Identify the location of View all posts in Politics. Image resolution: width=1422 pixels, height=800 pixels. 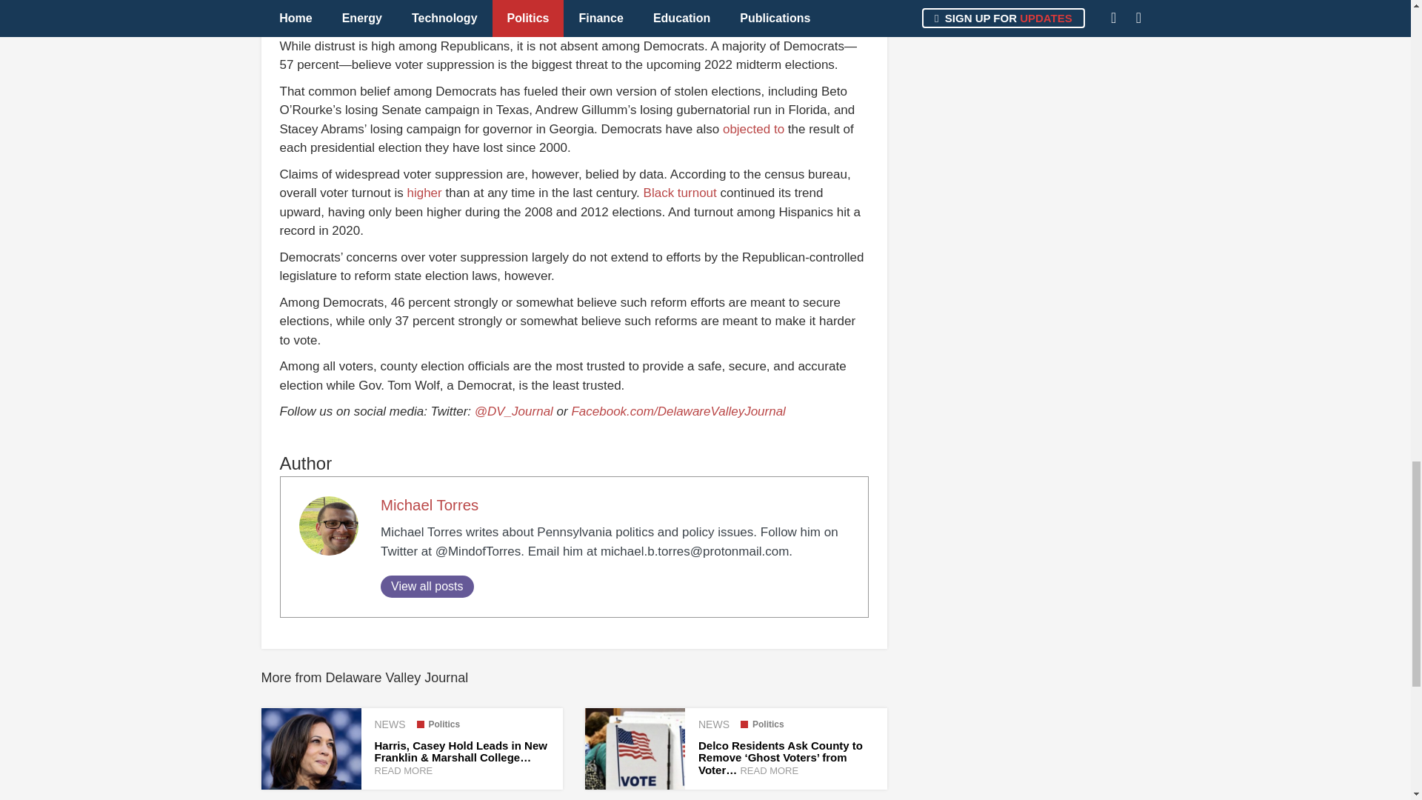
(763, 724).